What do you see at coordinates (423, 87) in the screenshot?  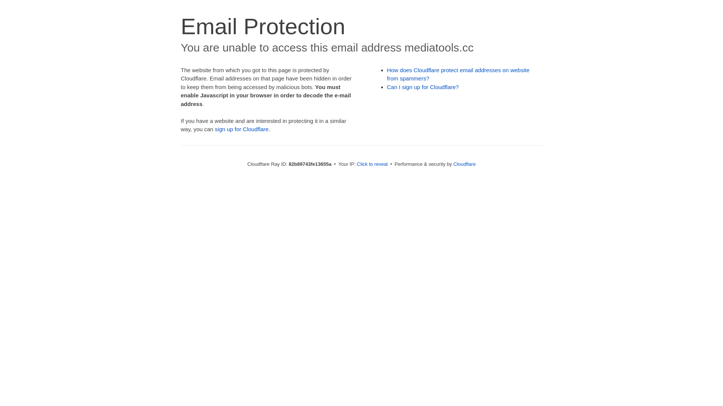 I see `Can I sign up for Cloudflare?` at bounding box center [423, 87].